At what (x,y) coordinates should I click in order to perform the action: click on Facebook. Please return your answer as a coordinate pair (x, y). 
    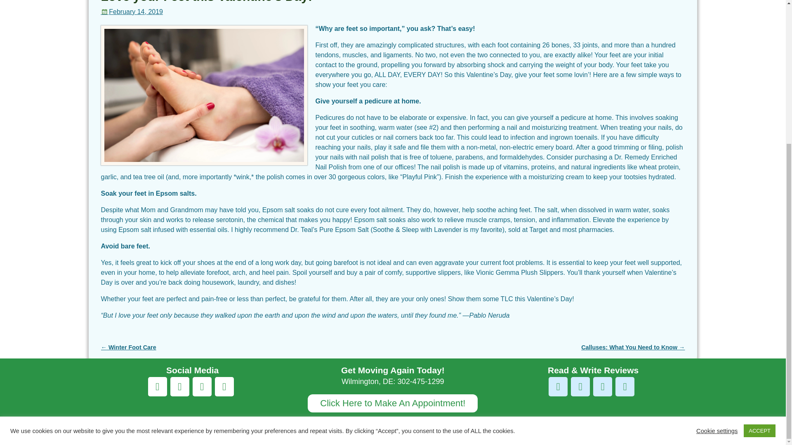
    Looking at the image, I should click on (558, 386).